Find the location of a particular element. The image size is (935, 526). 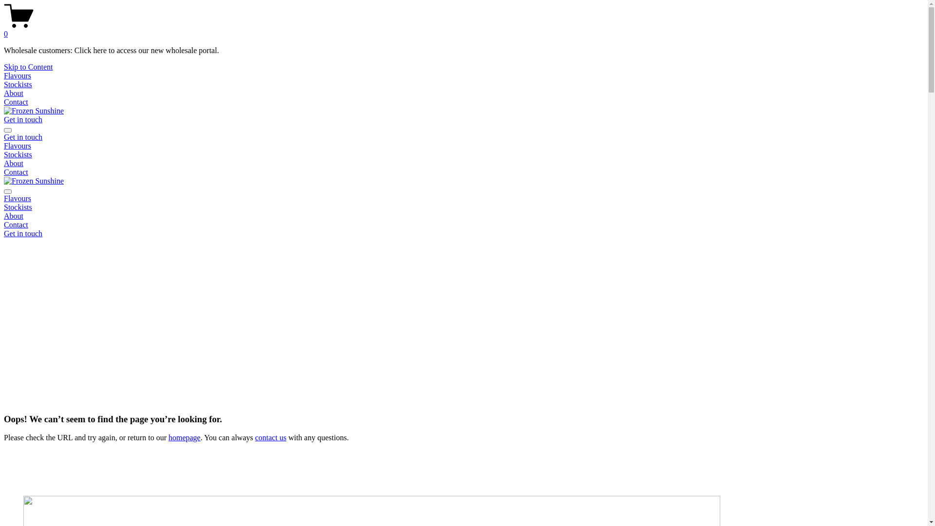

Stockists is located at coordinates (18, 85).